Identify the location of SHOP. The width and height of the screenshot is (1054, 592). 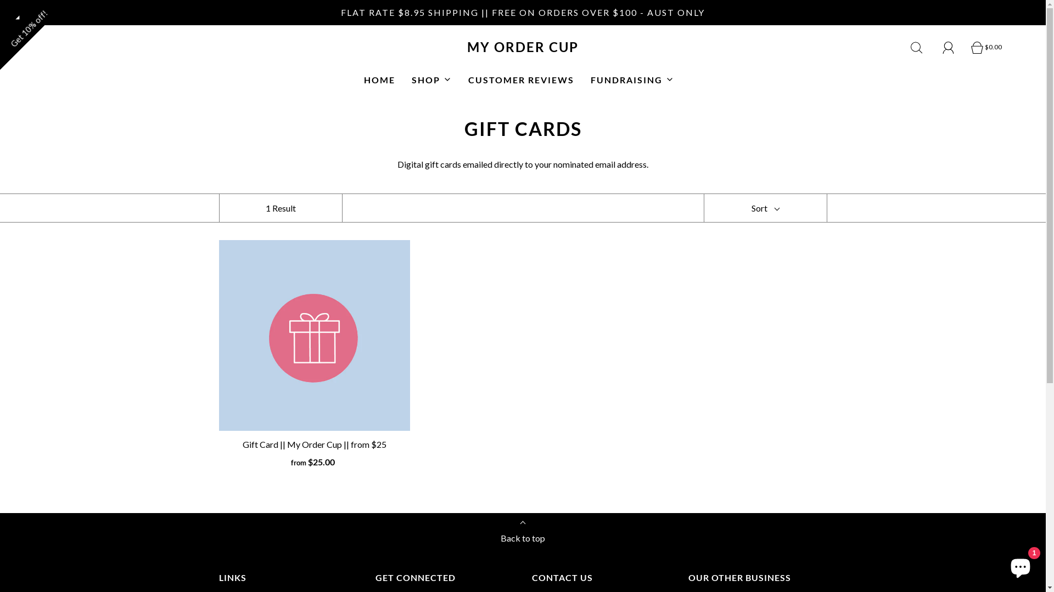
(431, 80).